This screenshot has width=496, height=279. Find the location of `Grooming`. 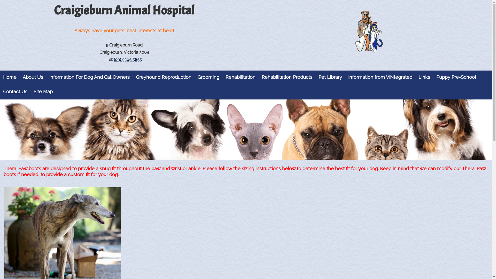

Grooming is located at coordinates (208, 77).